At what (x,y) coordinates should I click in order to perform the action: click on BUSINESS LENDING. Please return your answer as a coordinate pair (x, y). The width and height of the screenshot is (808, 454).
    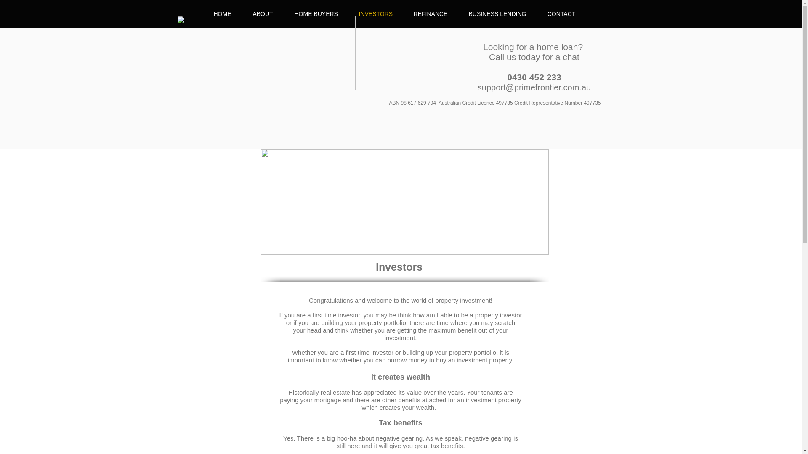
    Looking at the image, I should click on (497, 13).